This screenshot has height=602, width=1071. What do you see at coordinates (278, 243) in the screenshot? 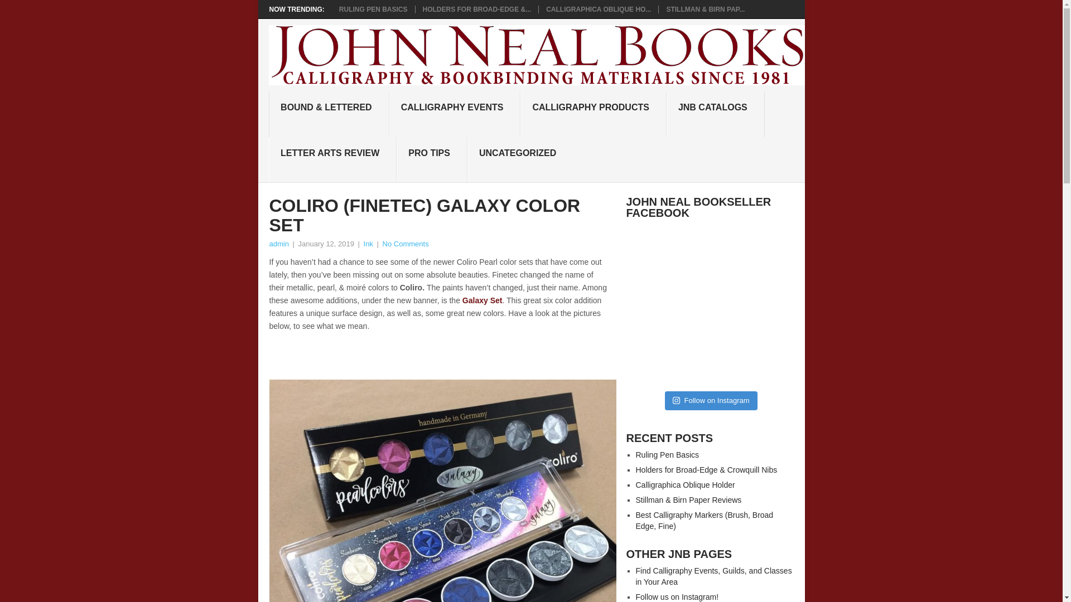
I see `admin` at bounding box center [278, 243].